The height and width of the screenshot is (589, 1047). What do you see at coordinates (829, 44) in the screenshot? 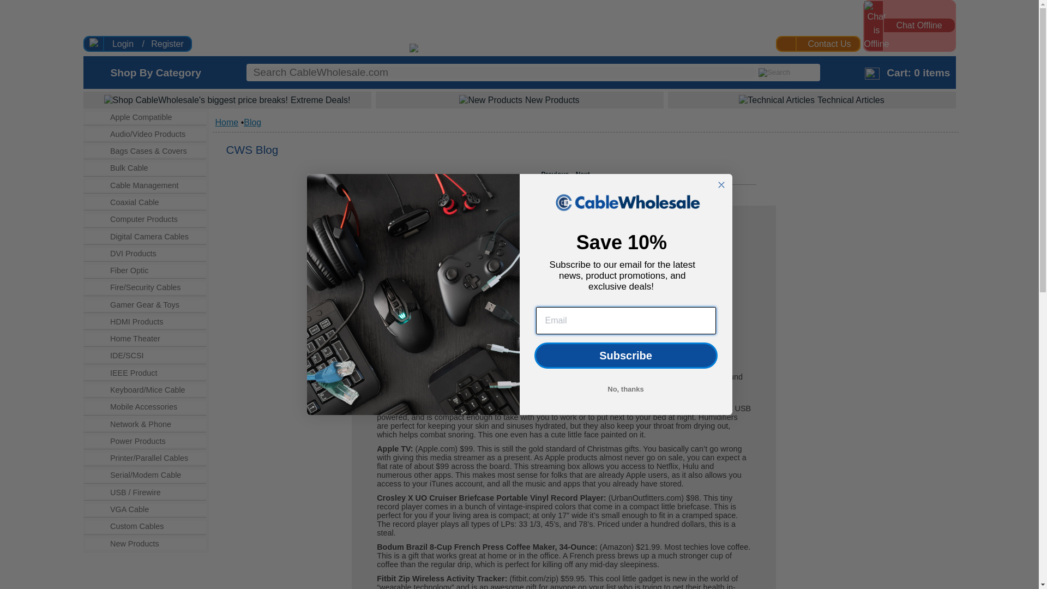
I see `Contact Us` at bounding box center [829, 44].